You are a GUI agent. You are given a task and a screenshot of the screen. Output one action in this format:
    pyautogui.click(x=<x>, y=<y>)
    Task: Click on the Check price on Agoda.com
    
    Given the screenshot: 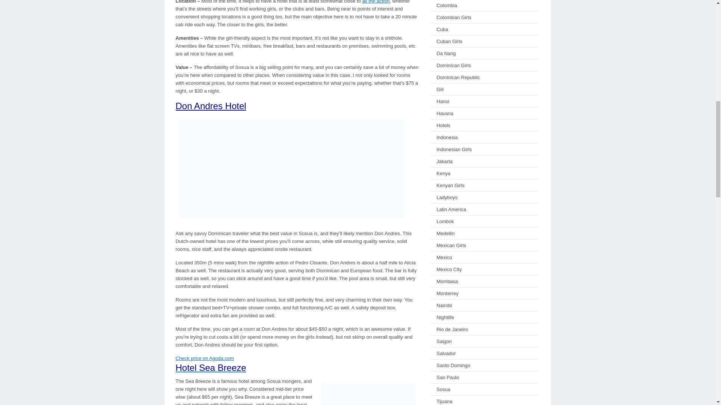 What is the action you would take?
    pyautogui.click(x=205, y=358)
    